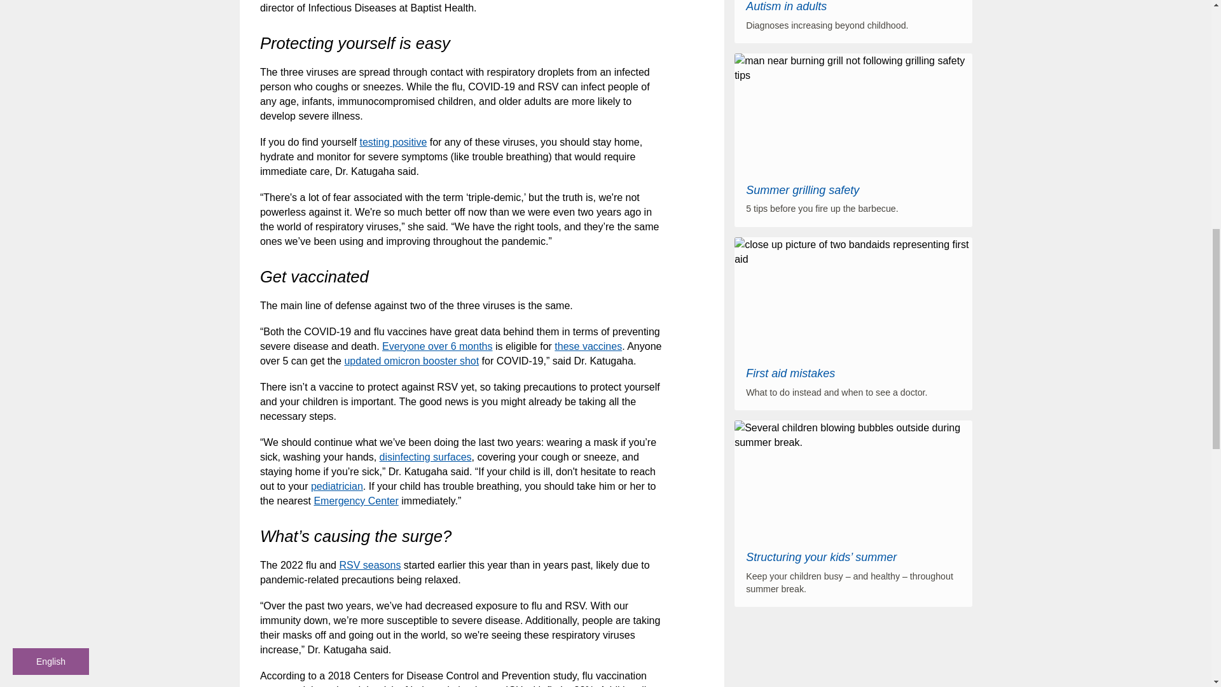 Image resolution: width=1221 pixels, height=687 pixels. What do you see at coordinates (392, 142) in the screenshot?
I see `testing positive` at bounding box center [392, 142].